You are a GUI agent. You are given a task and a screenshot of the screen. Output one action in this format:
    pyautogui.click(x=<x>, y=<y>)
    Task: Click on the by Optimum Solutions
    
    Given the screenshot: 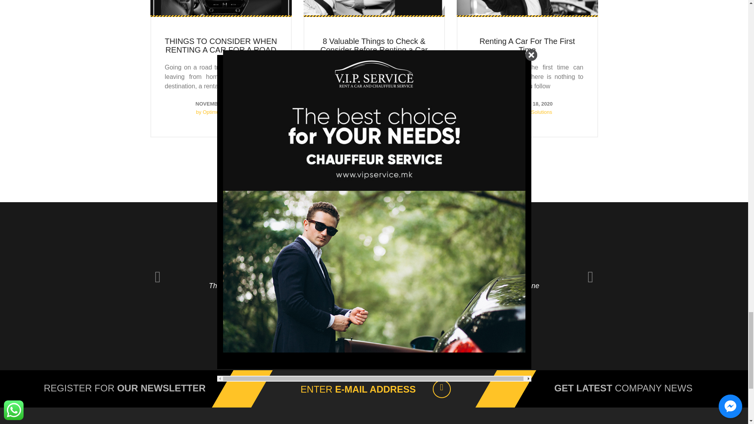 What is the action you would take?
    pyautogui.click(x=221, y=111)
    